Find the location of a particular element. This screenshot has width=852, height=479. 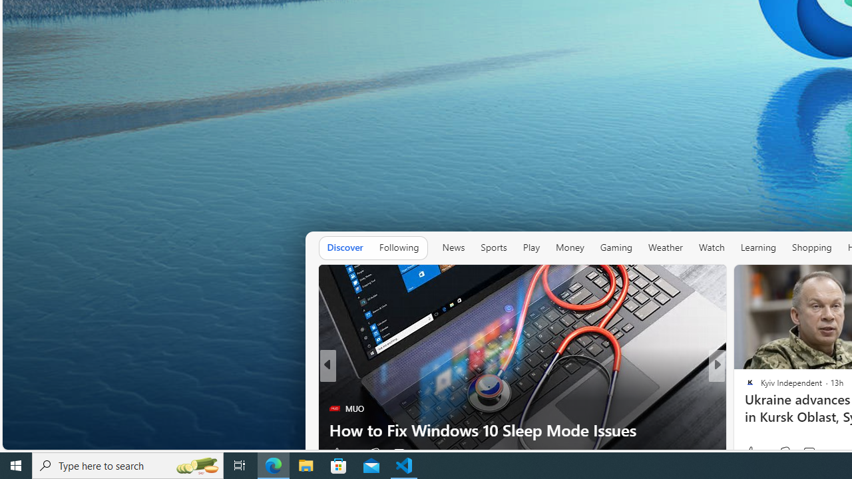

53 Like is located at coordinates (755, 452).